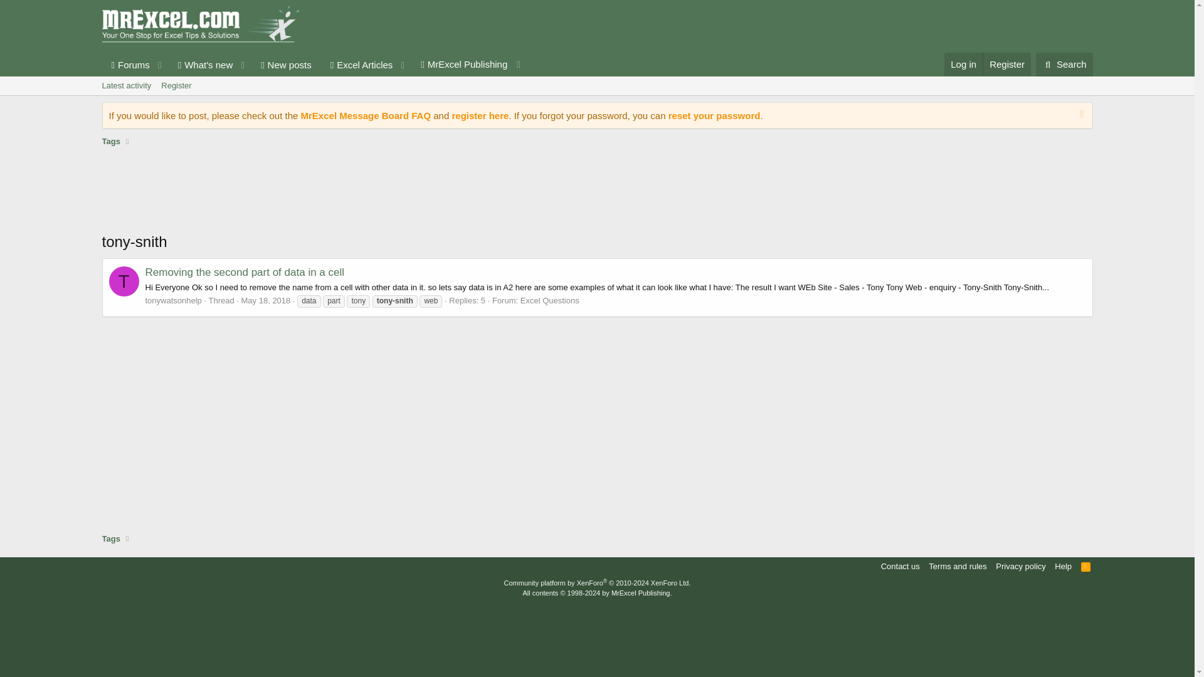 The height and width of the screenshot is (677, 1204). What do you see at coordinates (126, 86) in the screenshot?
I see `Latest activity` at bounding box center [126, 86].